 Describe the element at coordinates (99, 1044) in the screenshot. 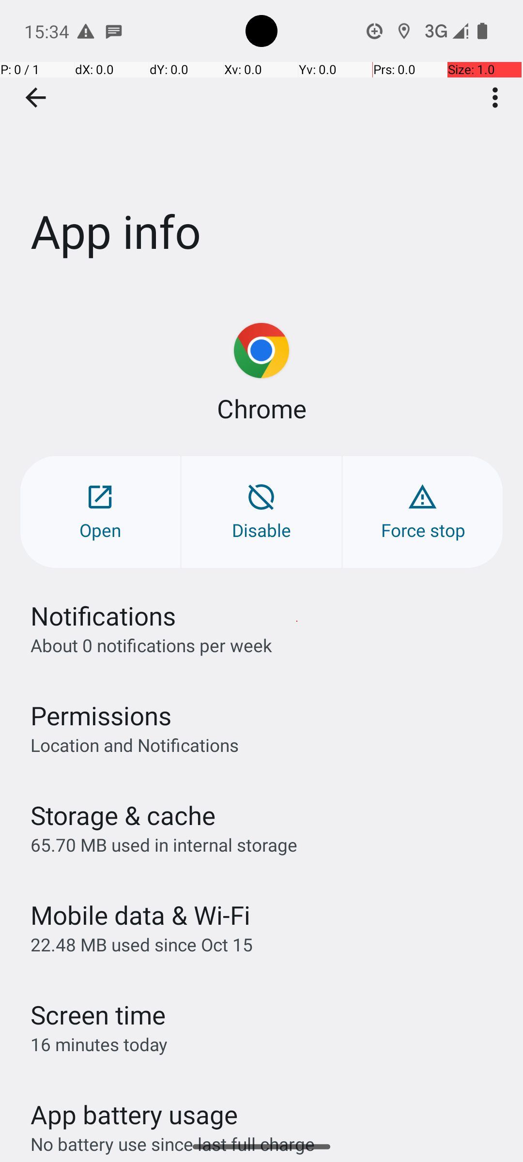

I see `16 minutes today` at that location.